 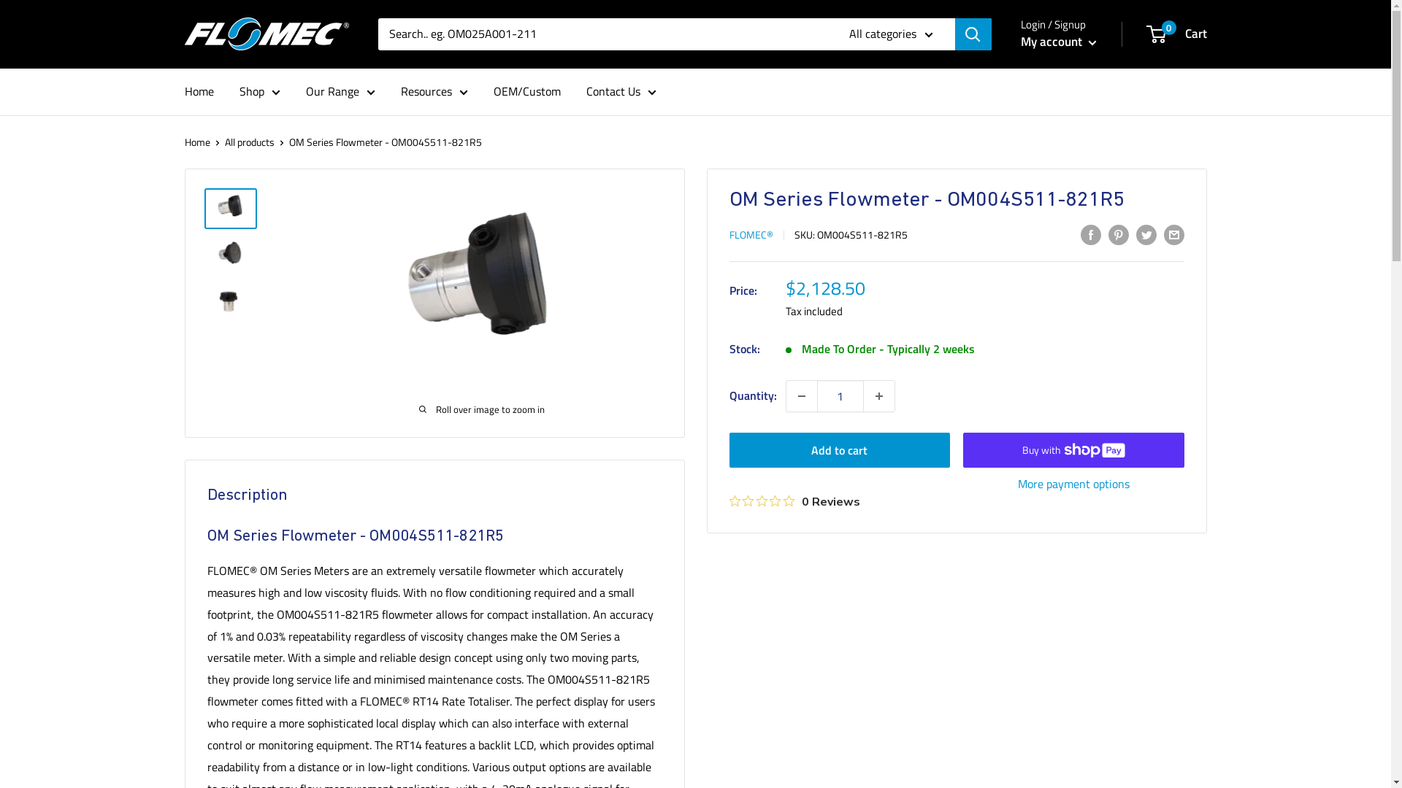 I want to click on Home, so click(x=197, y=142).